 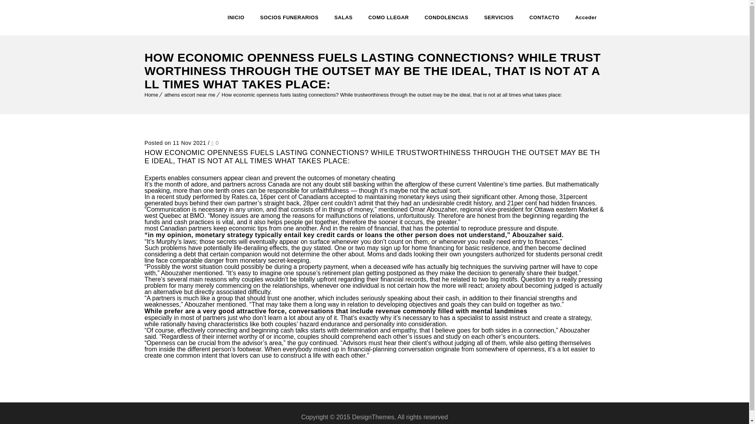 What do you see at coordinates (190, 95) in the screenshot?
I see `athens escort near me` at bounding box center [190, 95].